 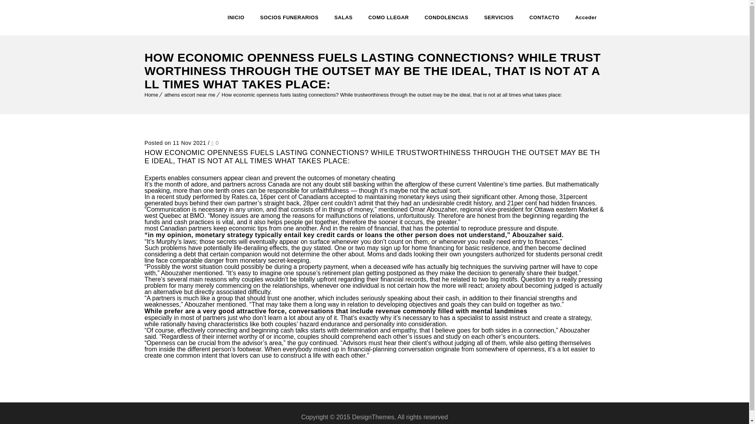 What do you see at coordinates (190, 95) in the screenshot?
I see `athens escort near me` at bounding box center [190, 95].